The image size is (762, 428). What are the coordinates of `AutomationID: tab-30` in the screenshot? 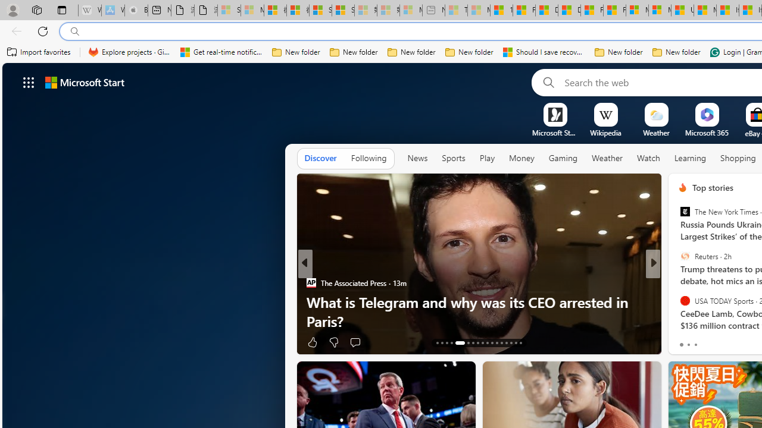 It's located at (506, 342).